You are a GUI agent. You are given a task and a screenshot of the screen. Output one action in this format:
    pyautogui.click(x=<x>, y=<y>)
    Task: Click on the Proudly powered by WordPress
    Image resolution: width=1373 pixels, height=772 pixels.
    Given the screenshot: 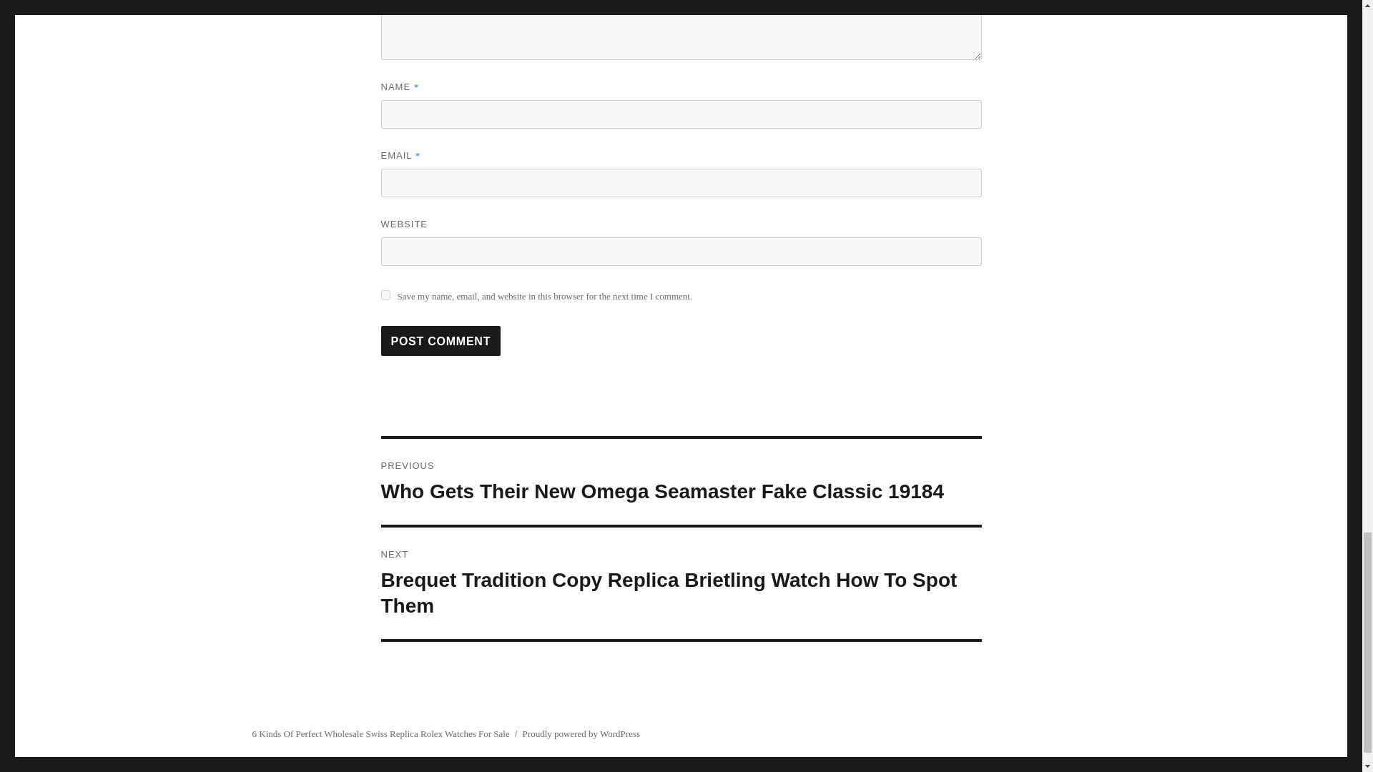 What is the action you would take?
    pyautogui.click(x=581, y=733)
    